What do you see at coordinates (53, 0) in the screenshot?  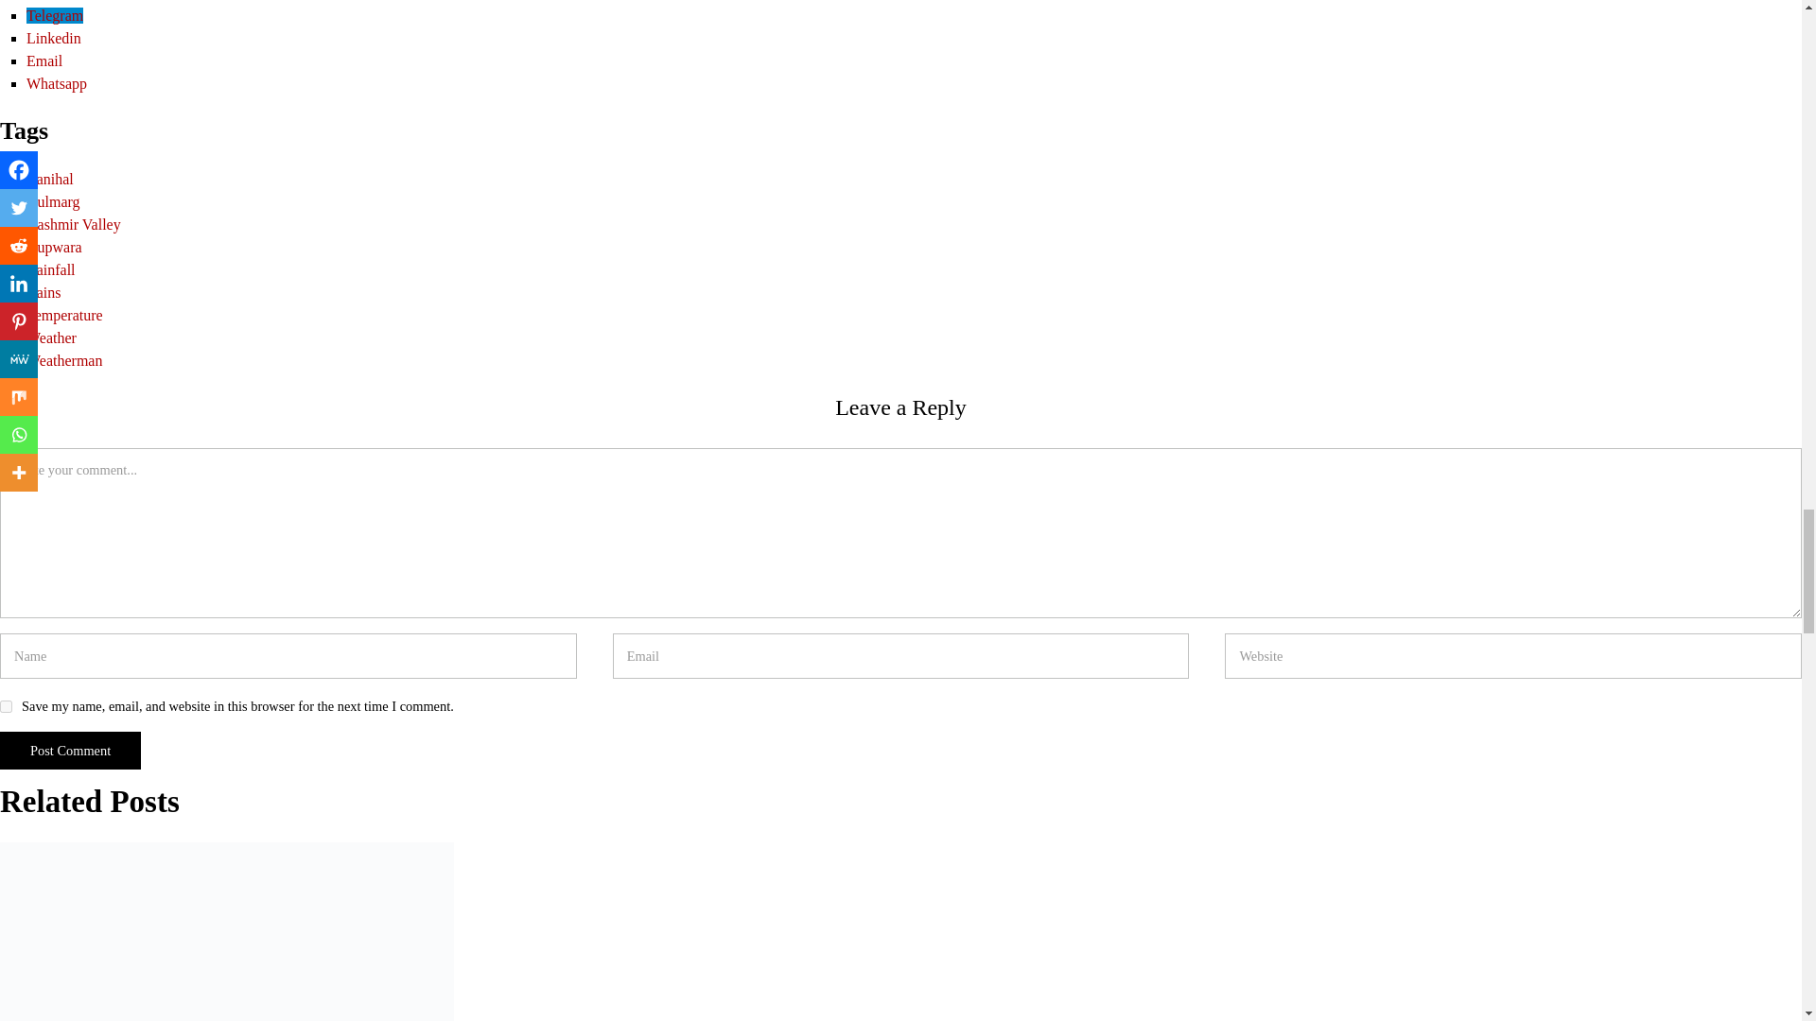 I see `Pinterest` at bounding box center [53, 0].